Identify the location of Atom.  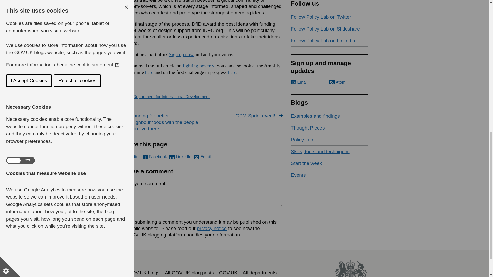
(337, 82).